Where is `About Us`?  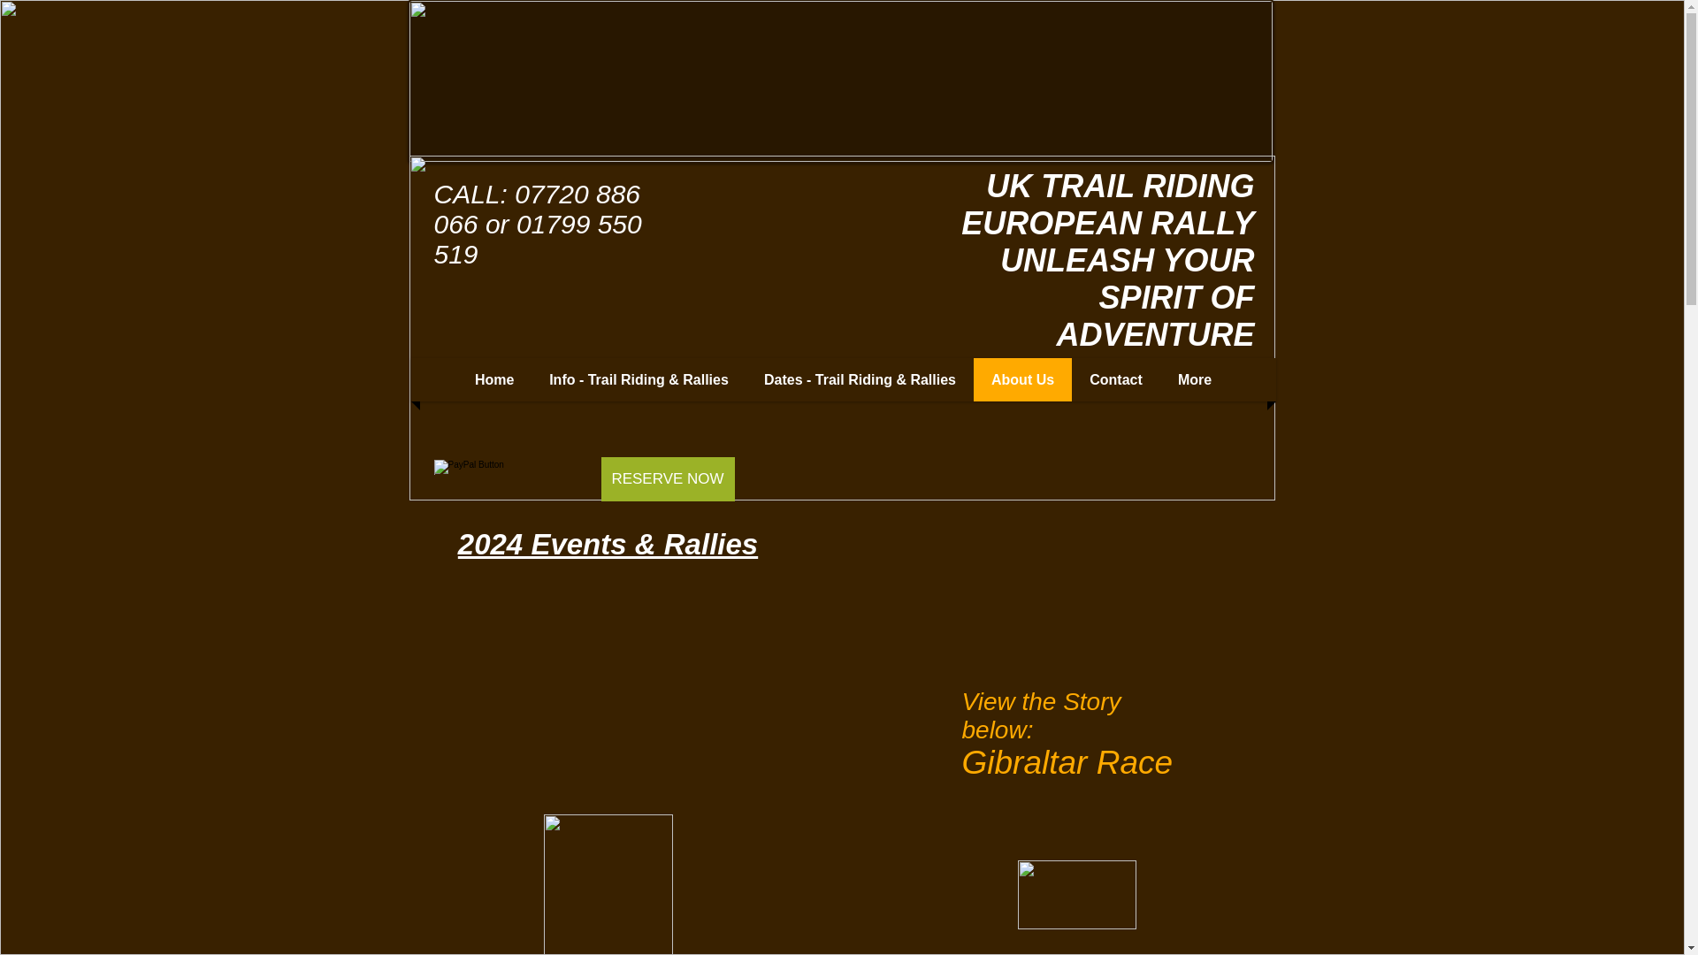
About Us is located at coordinates (1022, 379).